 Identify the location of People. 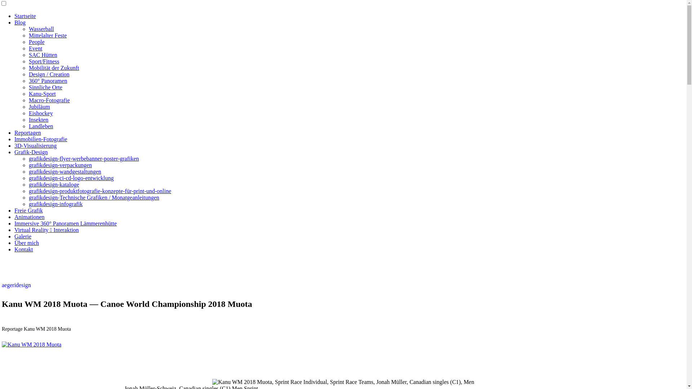
(37, 42).